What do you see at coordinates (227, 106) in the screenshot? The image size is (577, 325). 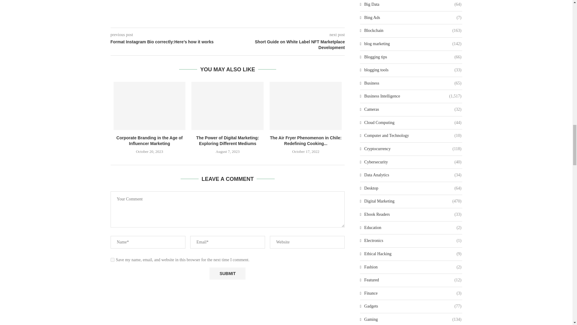 I see `The Power of Digital Marketing: Exploring Different Mediums` at bounding box center [227, 106].